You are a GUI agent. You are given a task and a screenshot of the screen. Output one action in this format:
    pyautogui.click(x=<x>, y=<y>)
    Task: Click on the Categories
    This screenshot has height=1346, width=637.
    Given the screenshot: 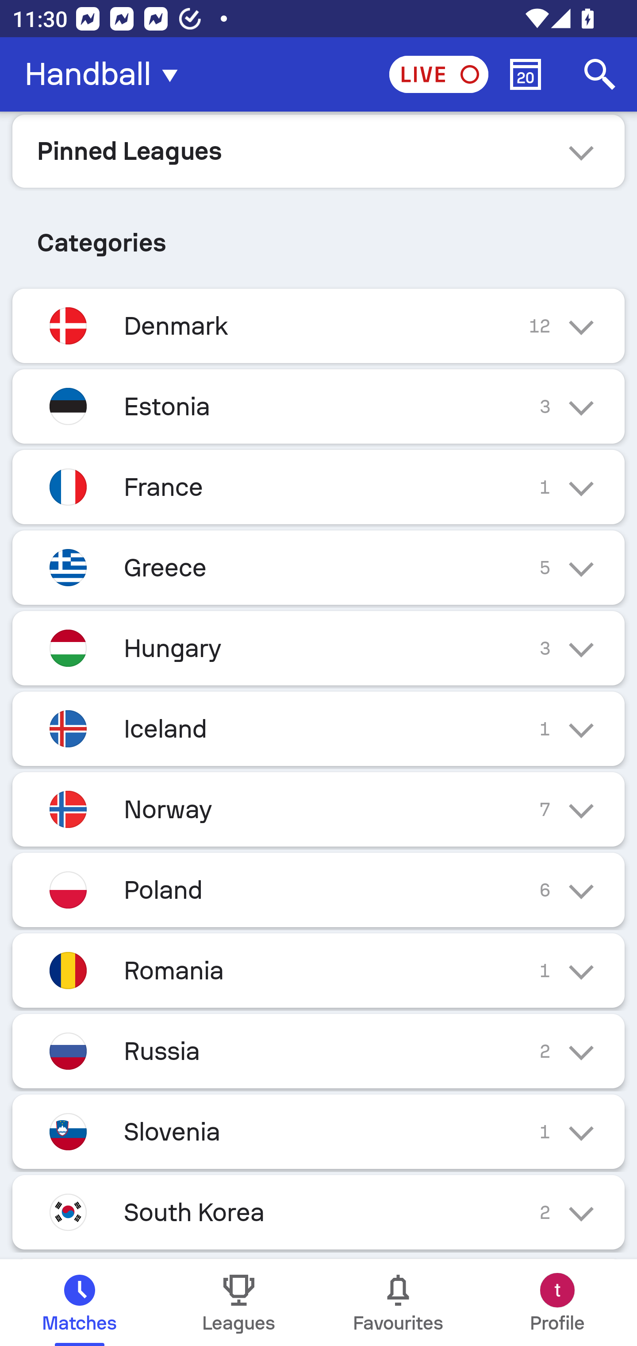 What is the action you would take?
    pyautogui.click(x=318, y=236)
    